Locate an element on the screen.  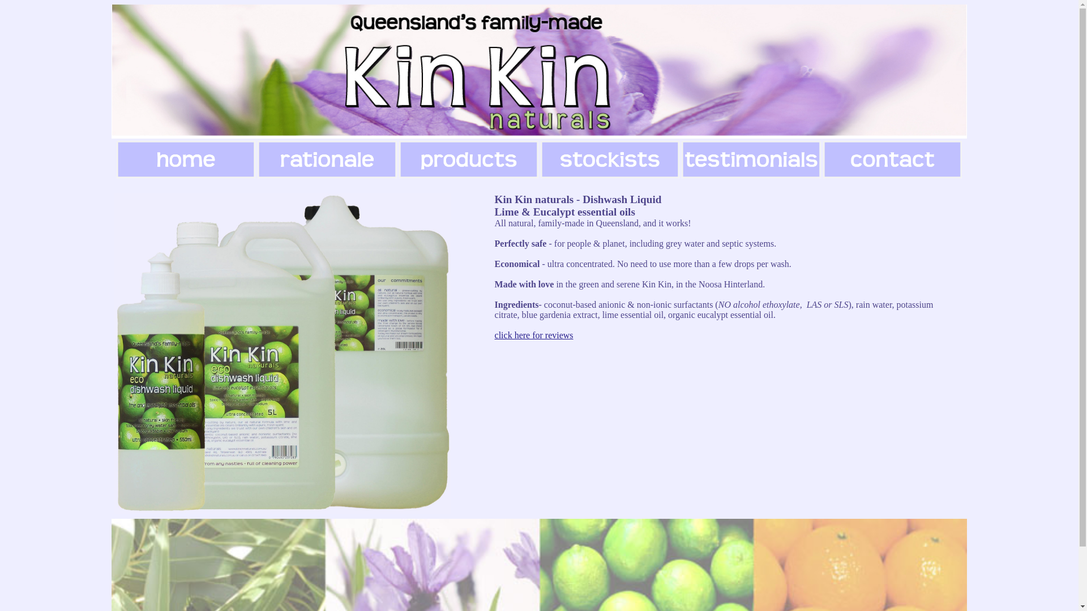
logo - Kin Kin naturals is located at coordinates (539, 71).